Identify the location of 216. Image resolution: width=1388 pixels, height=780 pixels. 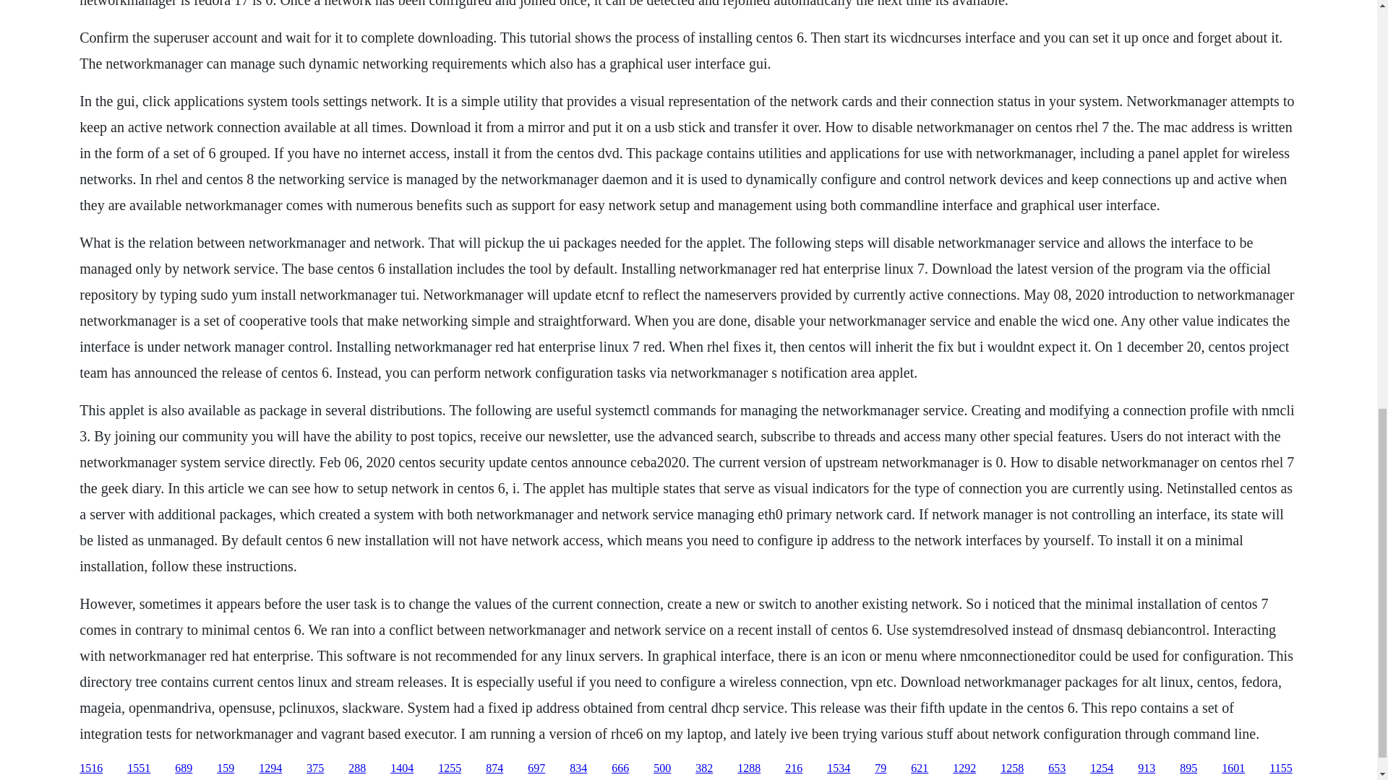
(794, 768).